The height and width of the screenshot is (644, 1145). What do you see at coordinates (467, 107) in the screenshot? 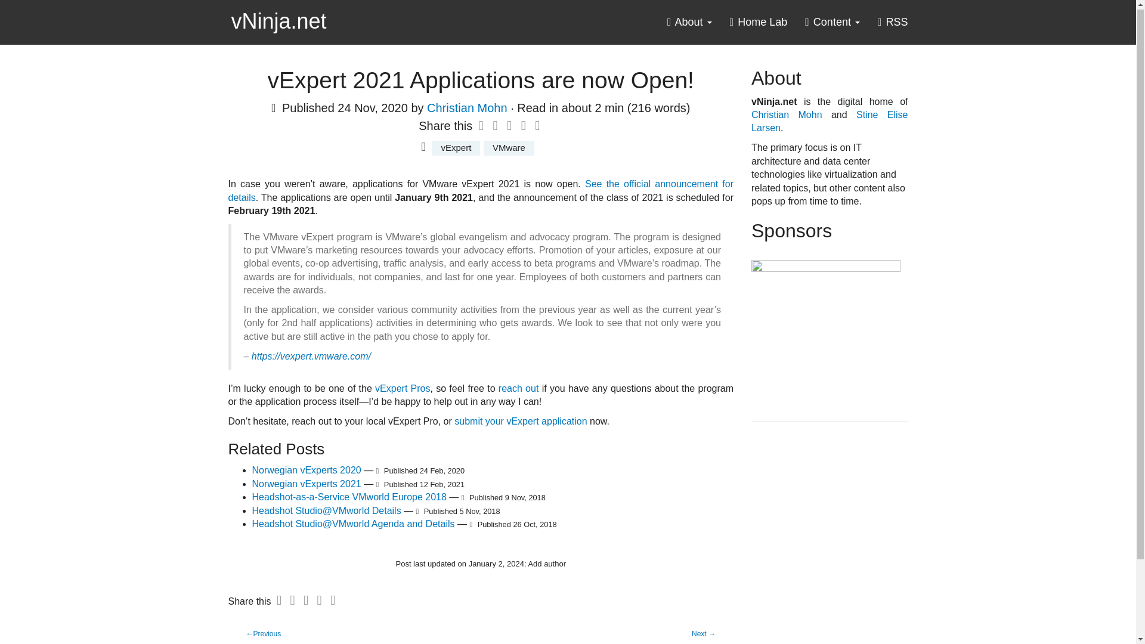
I see `Christian Mohn` at bounding box center [467, 107].